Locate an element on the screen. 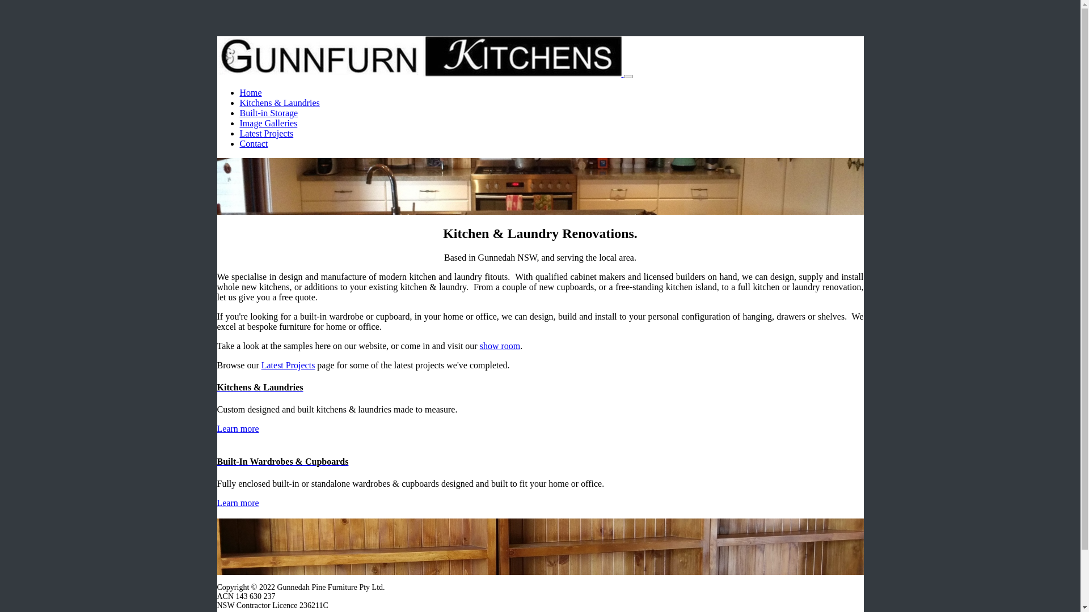  Latest Projects is located at coordinates (288, 365).